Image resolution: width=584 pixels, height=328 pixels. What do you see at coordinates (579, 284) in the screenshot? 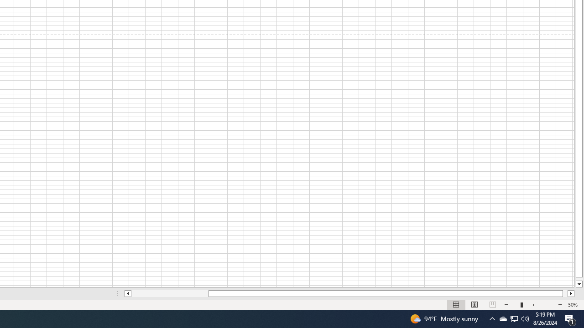
I see `Line down` at bounding box center [579, 284].